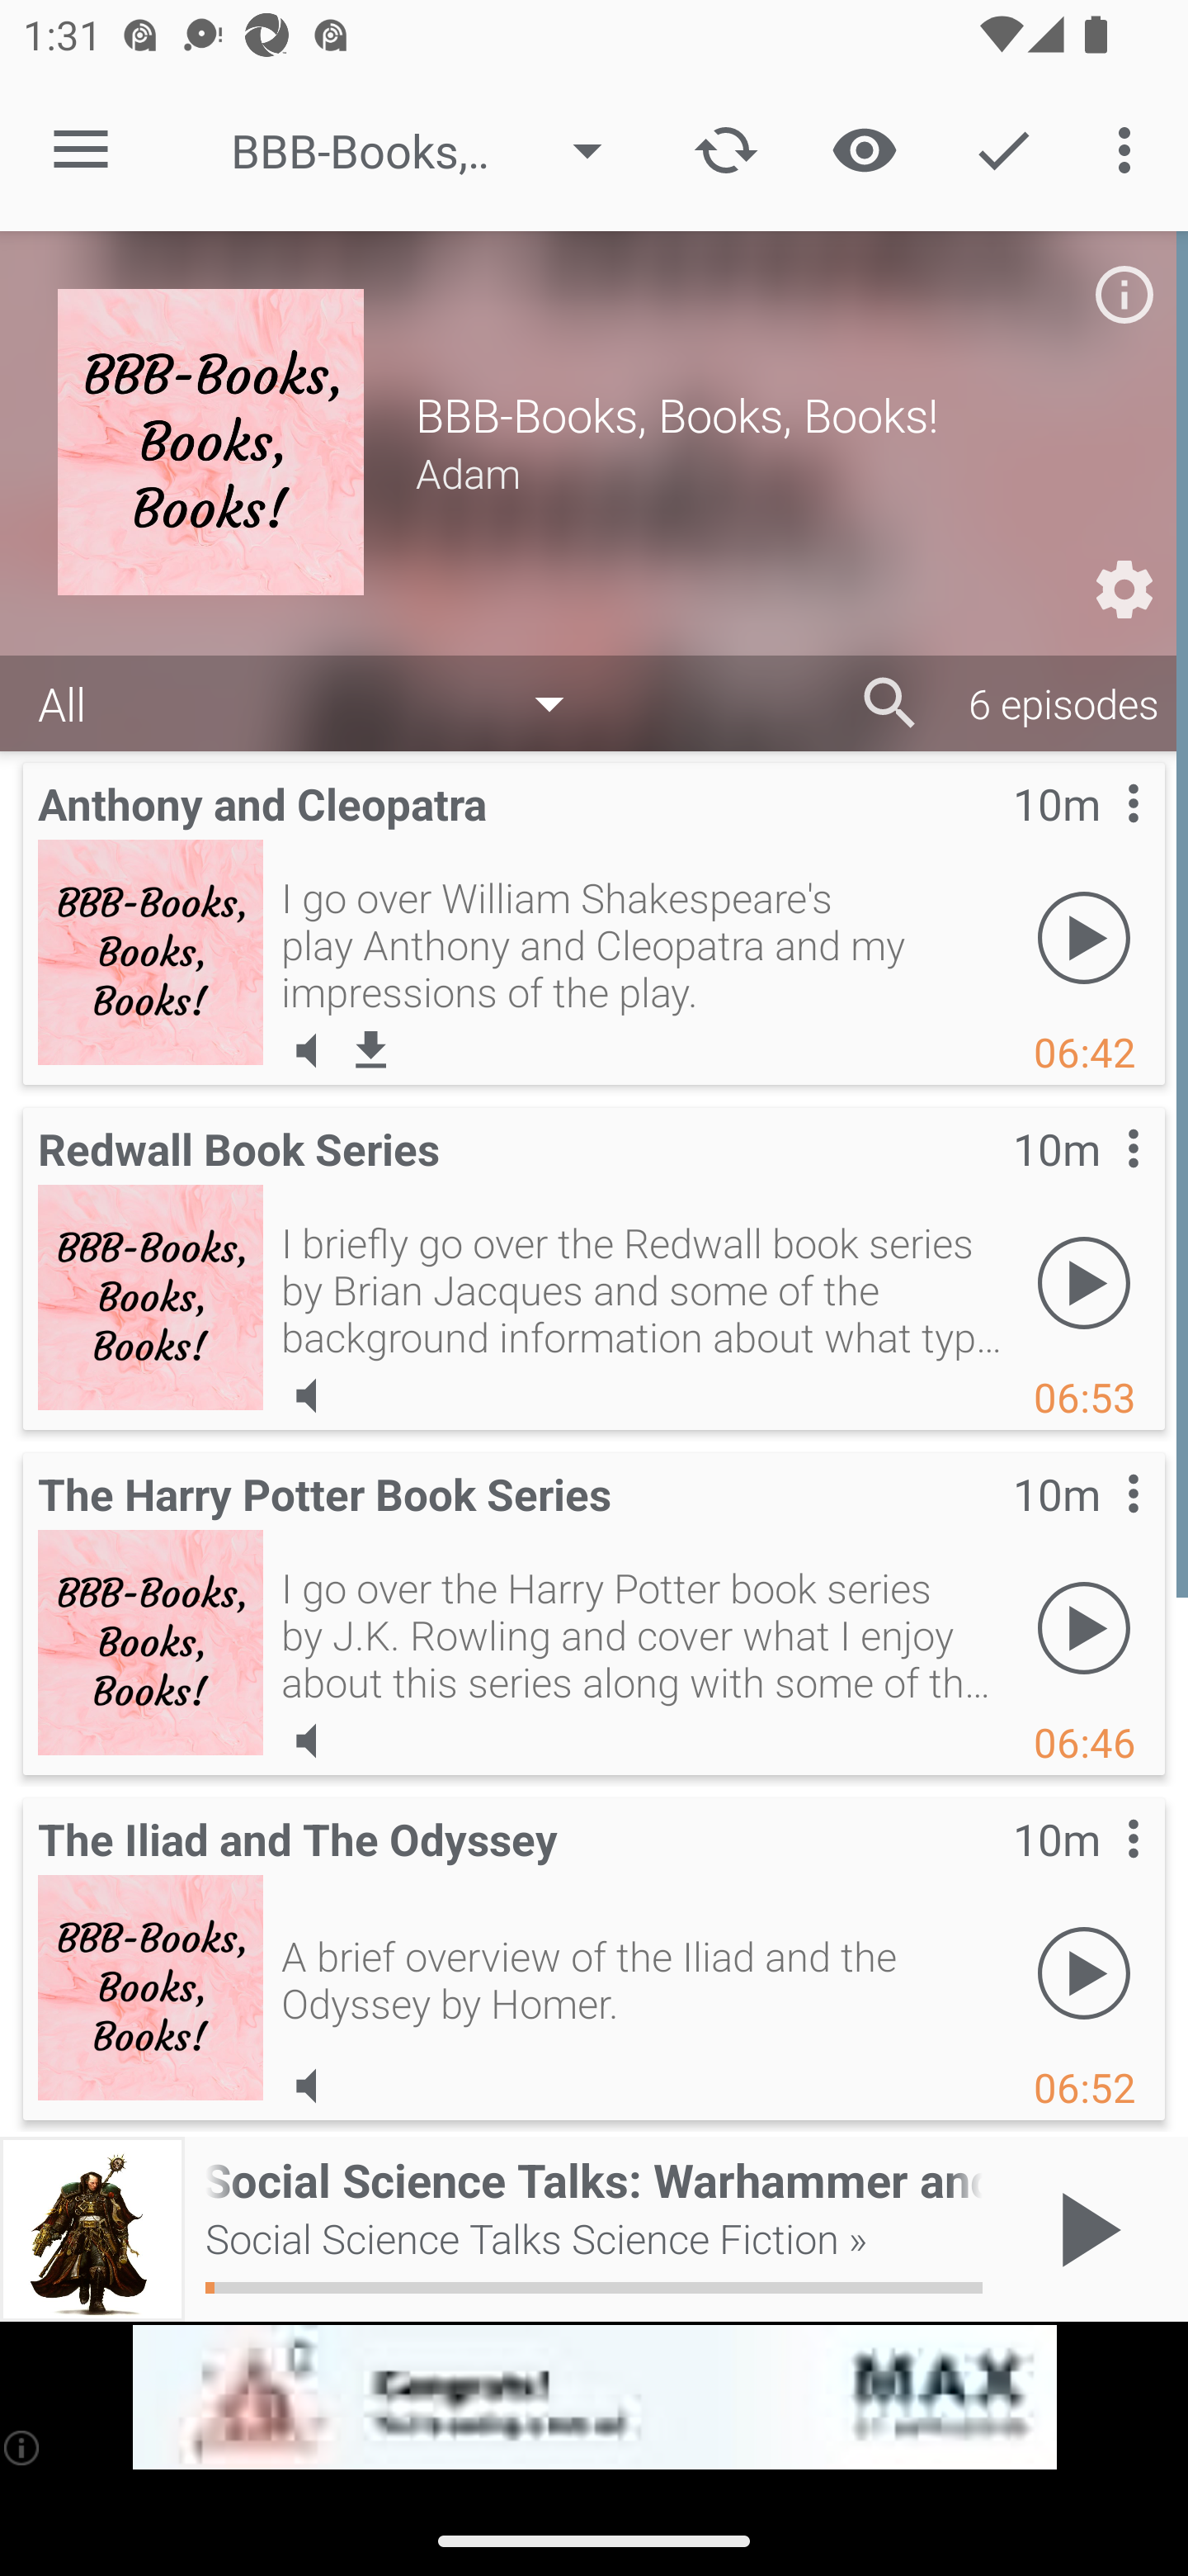 The image size is (1188, 2576). I want to click on Contextual menu, so click(1097, 1181).